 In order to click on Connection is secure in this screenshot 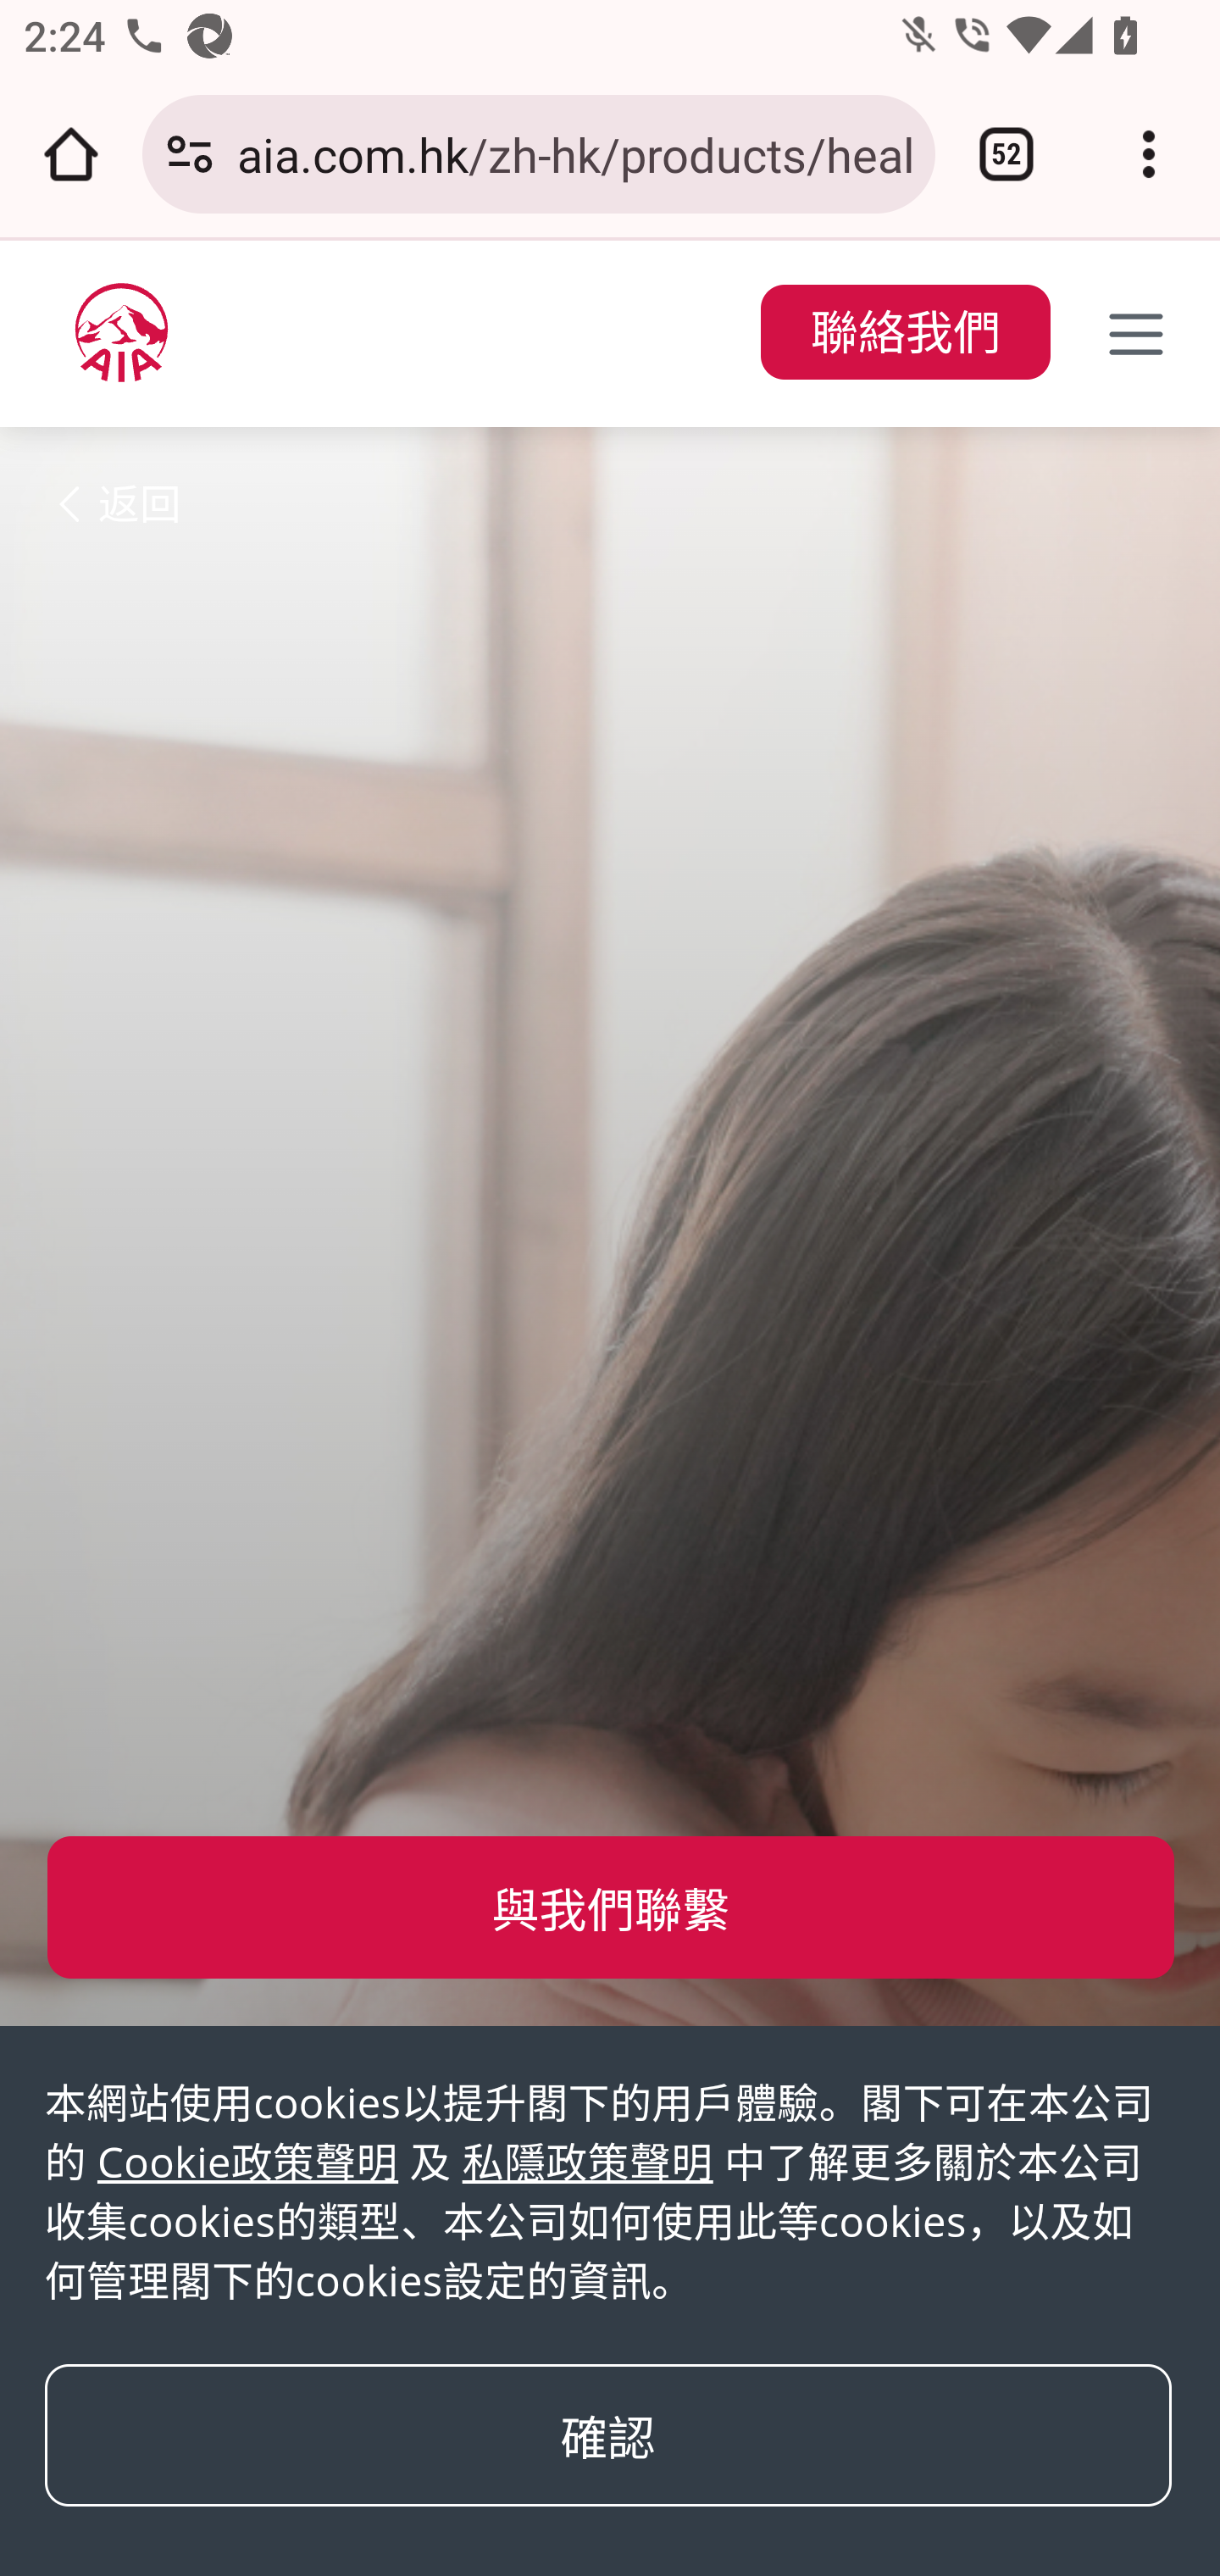, I will do `click(190, 154)`.